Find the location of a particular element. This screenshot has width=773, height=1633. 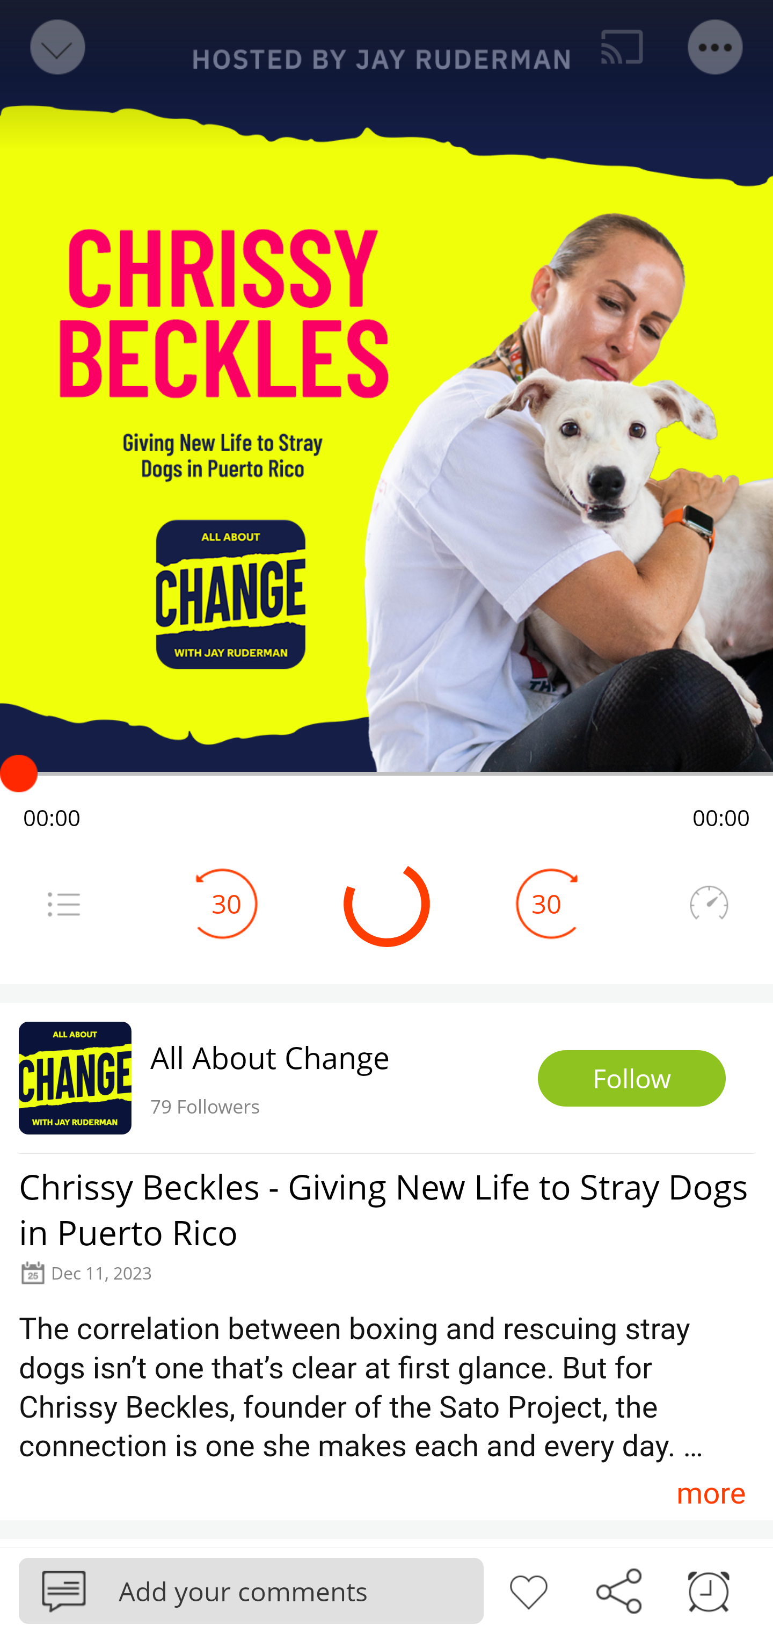

Like is located at coordinates (528, 1589).